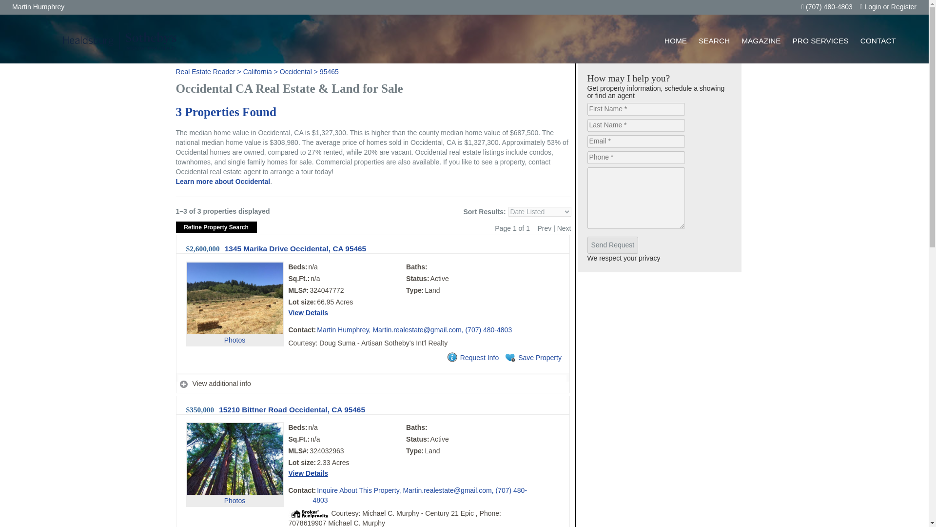 The height and width of the screenshot is (527, 936). What do you see at coordinates (714, 41) in the screenshot?
I see `Find the perfect home, schedule showing times and more!` at bounding box center [714, 41].